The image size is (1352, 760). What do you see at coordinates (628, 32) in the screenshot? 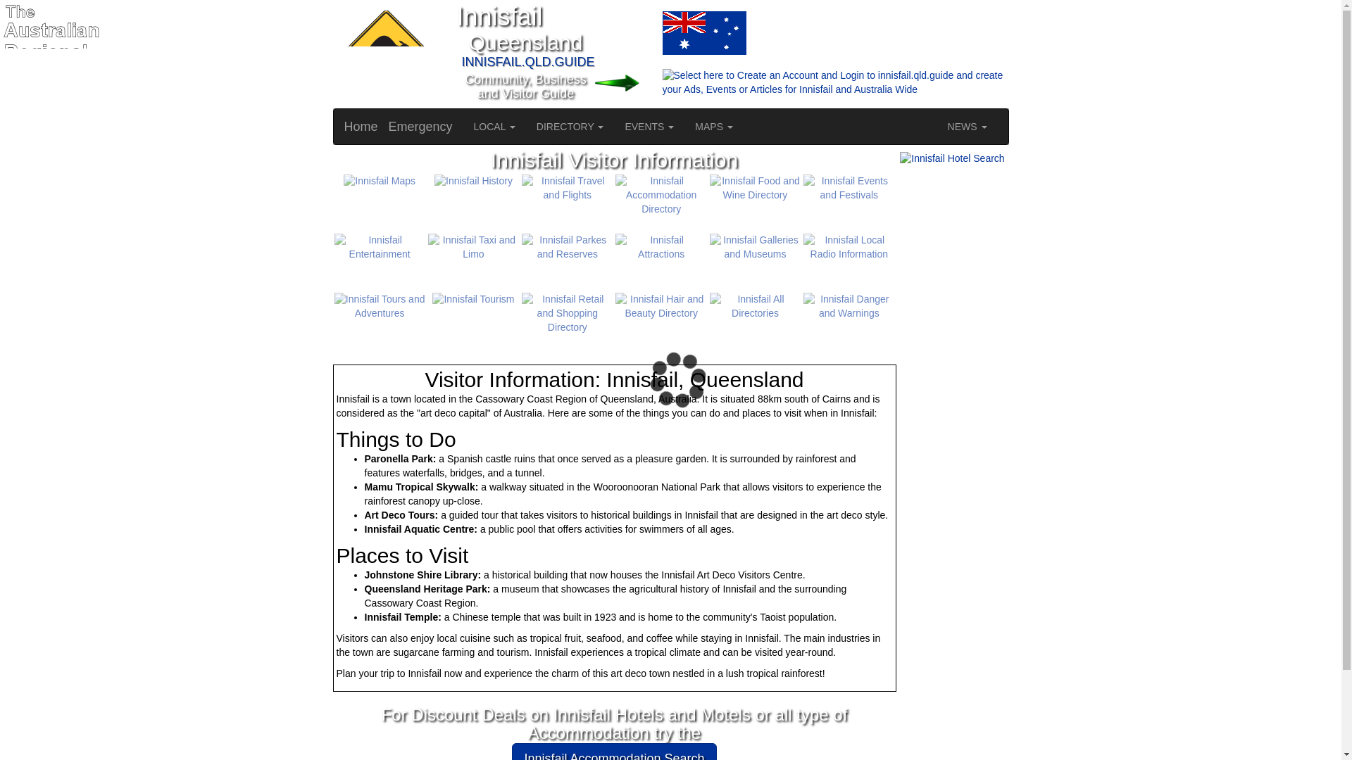
I see `Australia` at bounding box center [628, 32].